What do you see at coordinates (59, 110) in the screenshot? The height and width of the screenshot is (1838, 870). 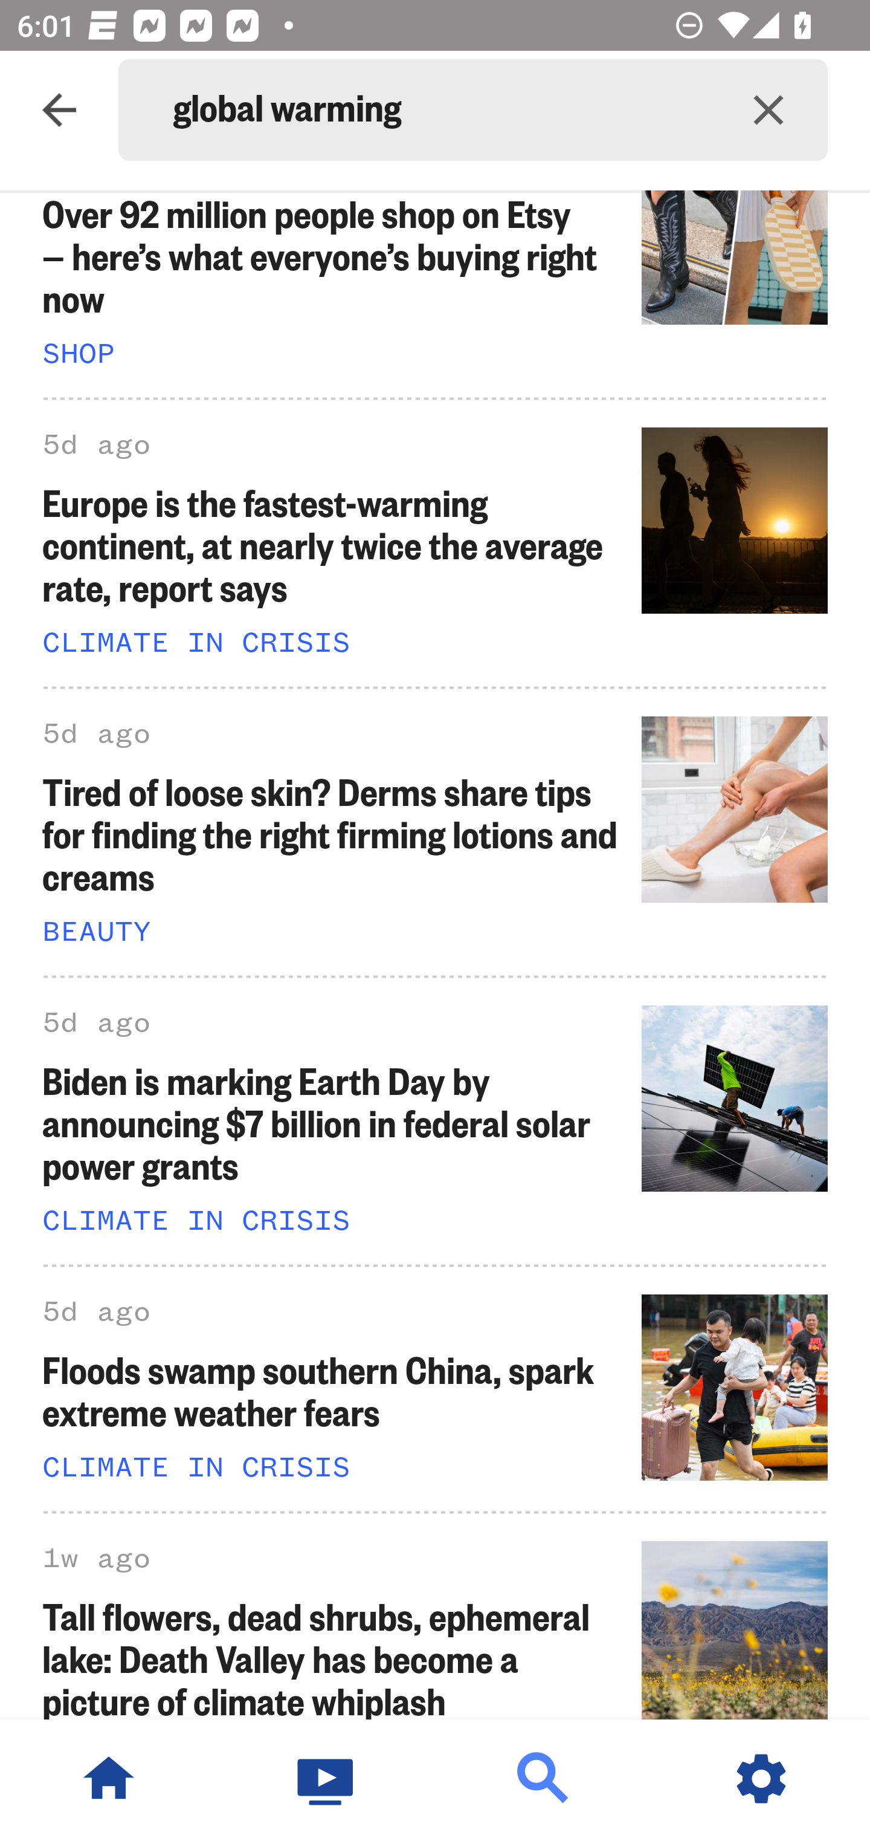 I see `Navigate up` at bounding box center [59, 110].